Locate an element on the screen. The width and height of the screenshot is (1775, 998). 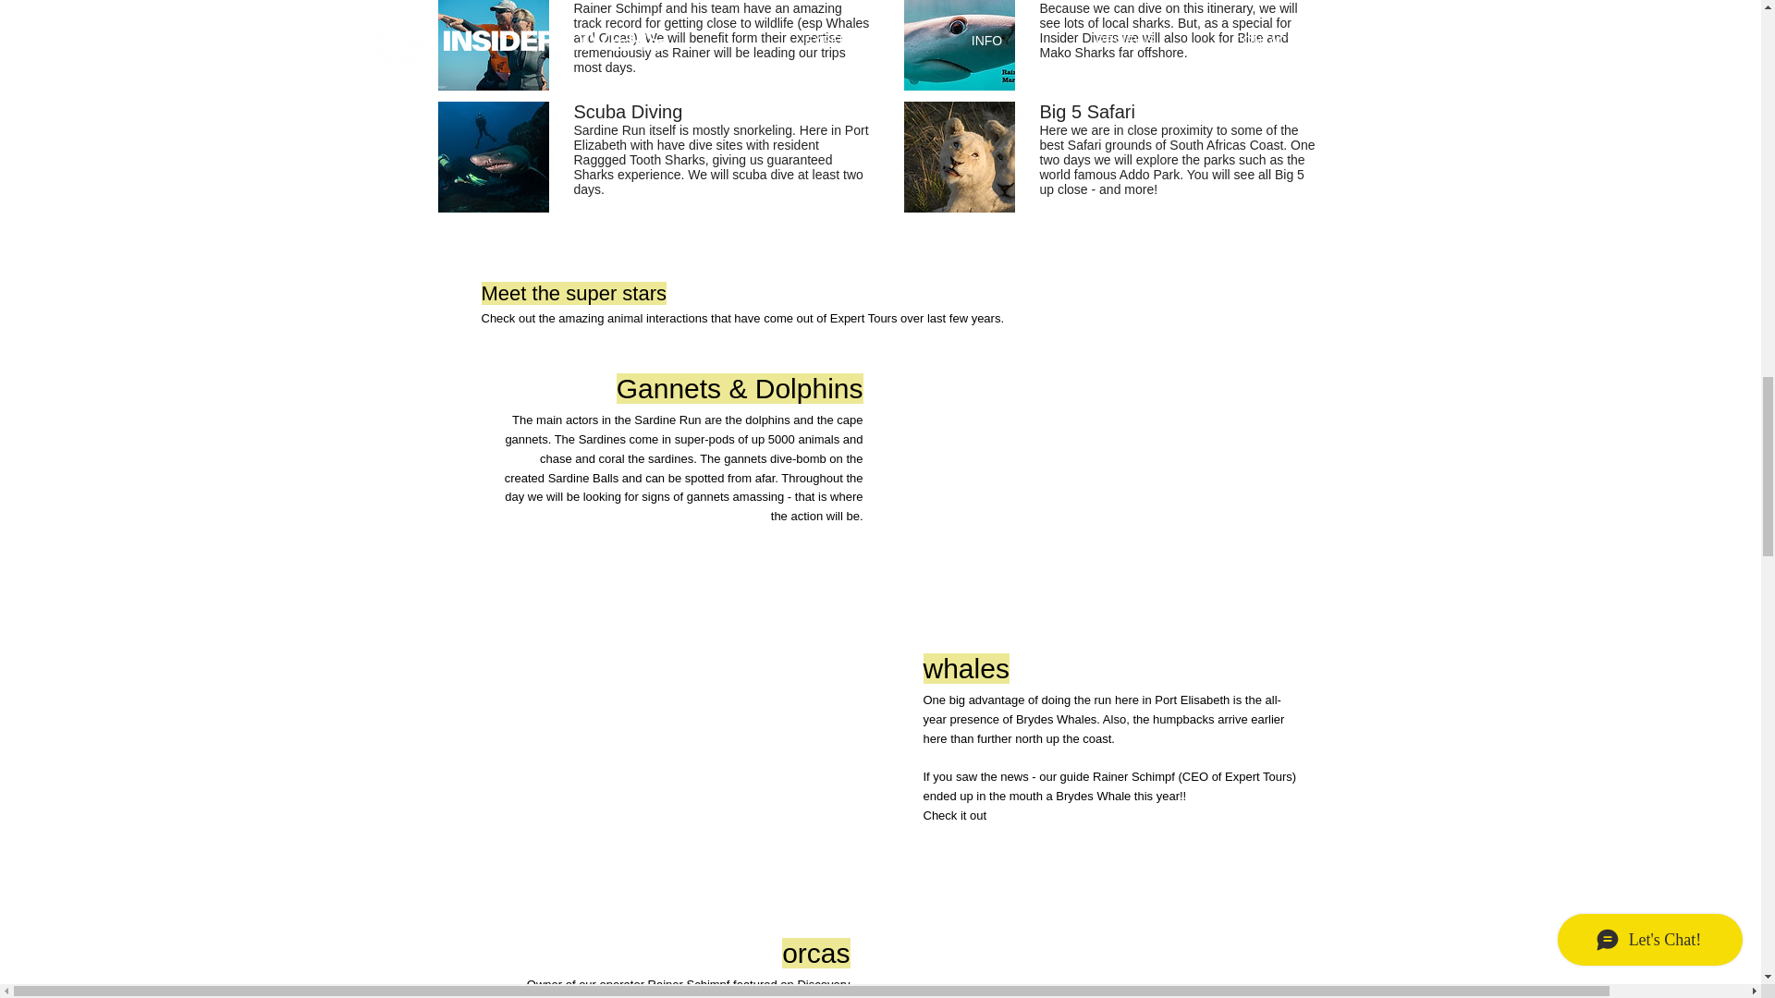
External YouTube is located at coordinates (1080, 488).